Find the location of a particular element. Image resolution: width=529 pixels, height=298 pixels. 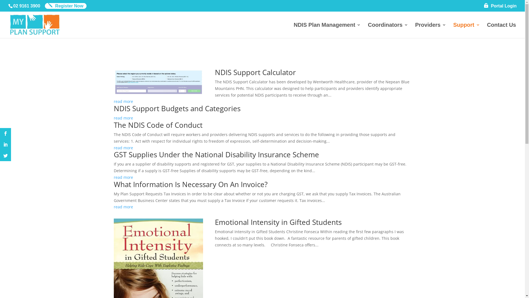

Providers is located at coordinates (431, 30).